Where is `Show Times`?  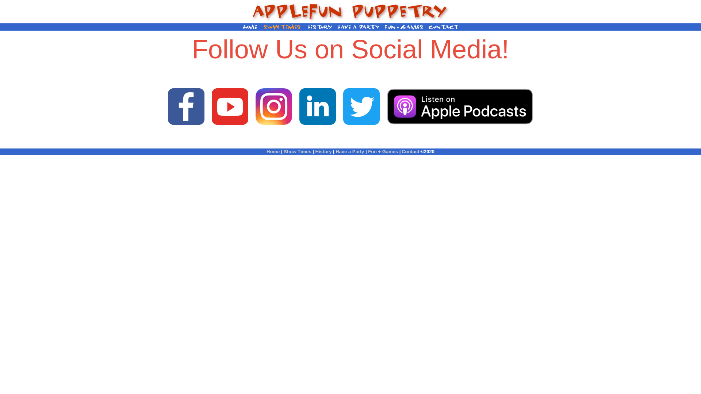 Show Times is located at coordinates (298, 152).